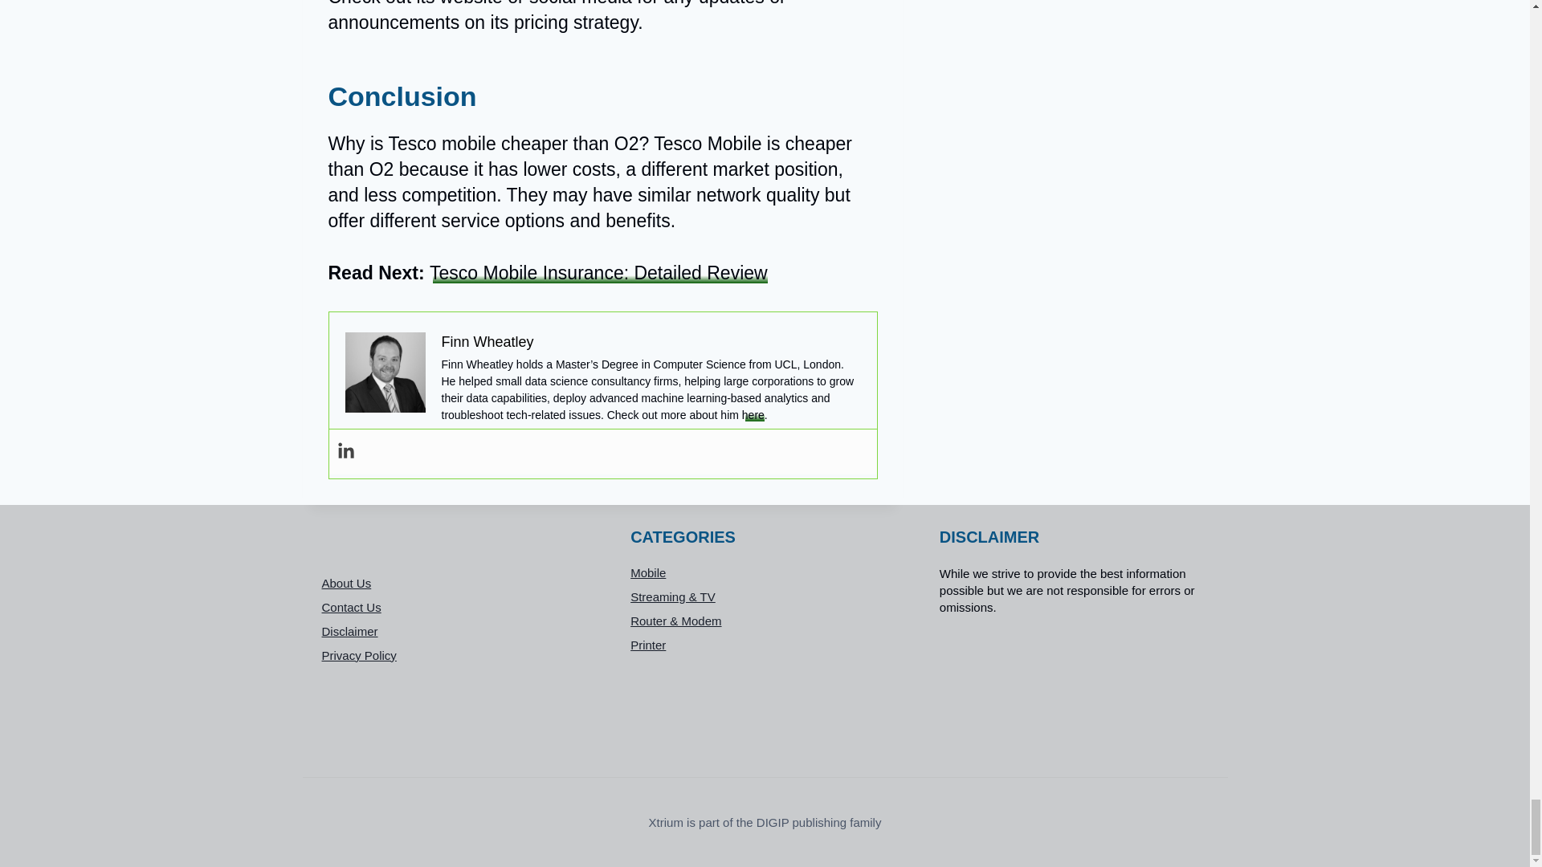  What do you see at coordinates (599, 273) in the screenshot?
I see `Tesco Mobile Insurance: Detailed Review` at bounding box center [599, 273].